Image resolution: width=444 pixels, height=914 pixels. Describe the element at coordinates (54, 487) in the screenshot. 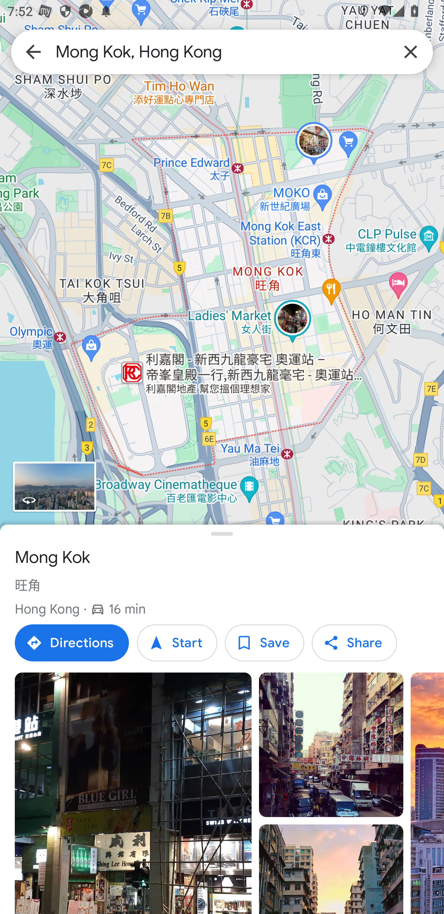

I see `View Street view imagery for Mong Kok` at that location.